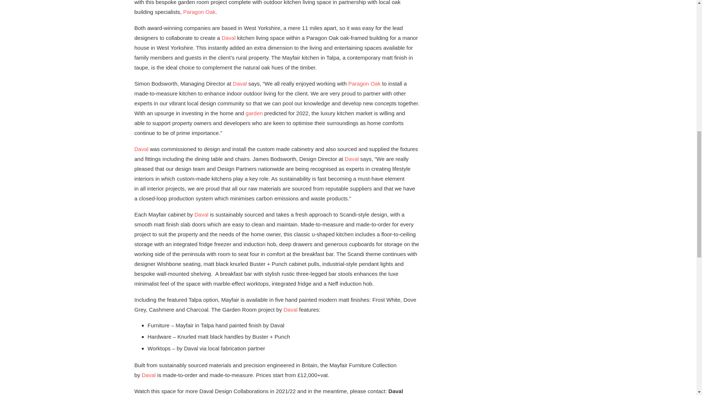  I want to click on Daval, so click(201, 214).